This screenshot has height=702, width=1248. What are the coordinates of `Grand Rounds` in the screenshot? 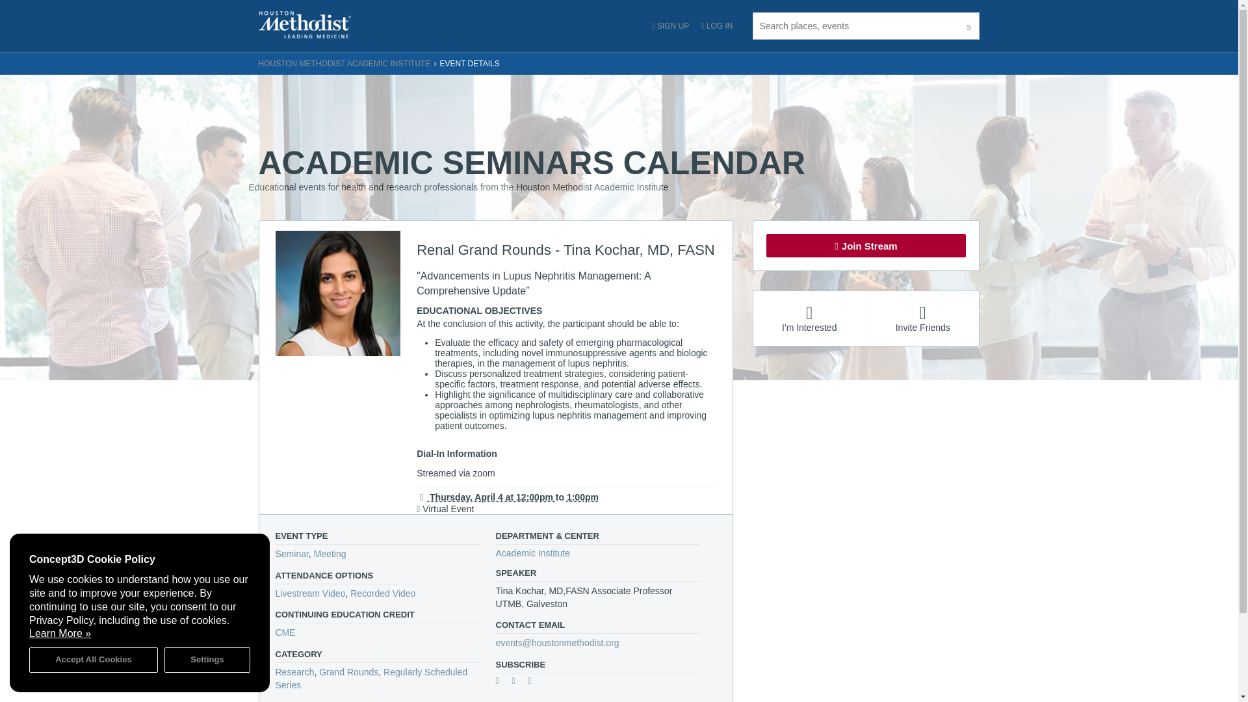 It's located at (348, 672).